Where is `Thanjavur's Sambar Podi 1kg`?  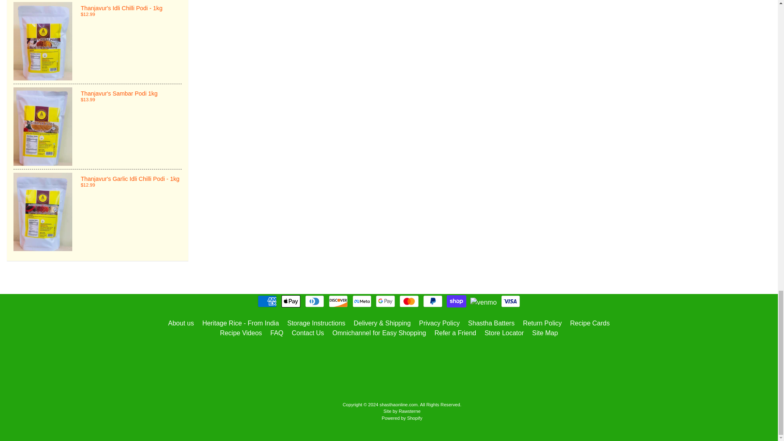 Thanjavur's Sambar Podi 1kg is located at coordinates (97, 127).